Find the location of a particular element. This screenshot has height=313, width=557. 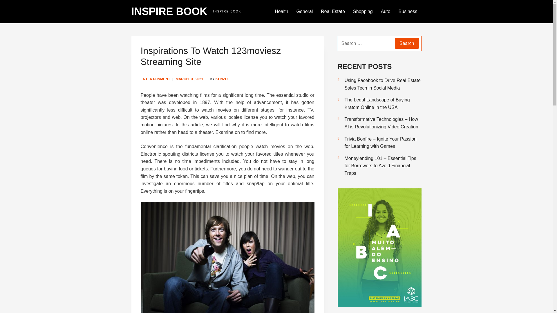

General is located at coordinates (304, 12).